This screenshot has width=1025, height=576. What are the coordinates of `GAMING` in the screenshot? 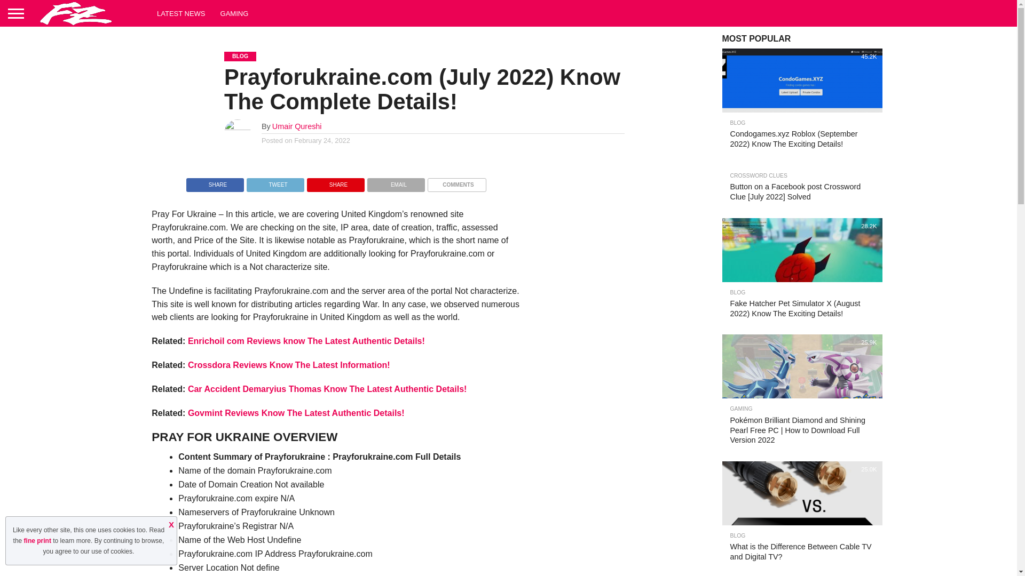 It's located at (235, 13).